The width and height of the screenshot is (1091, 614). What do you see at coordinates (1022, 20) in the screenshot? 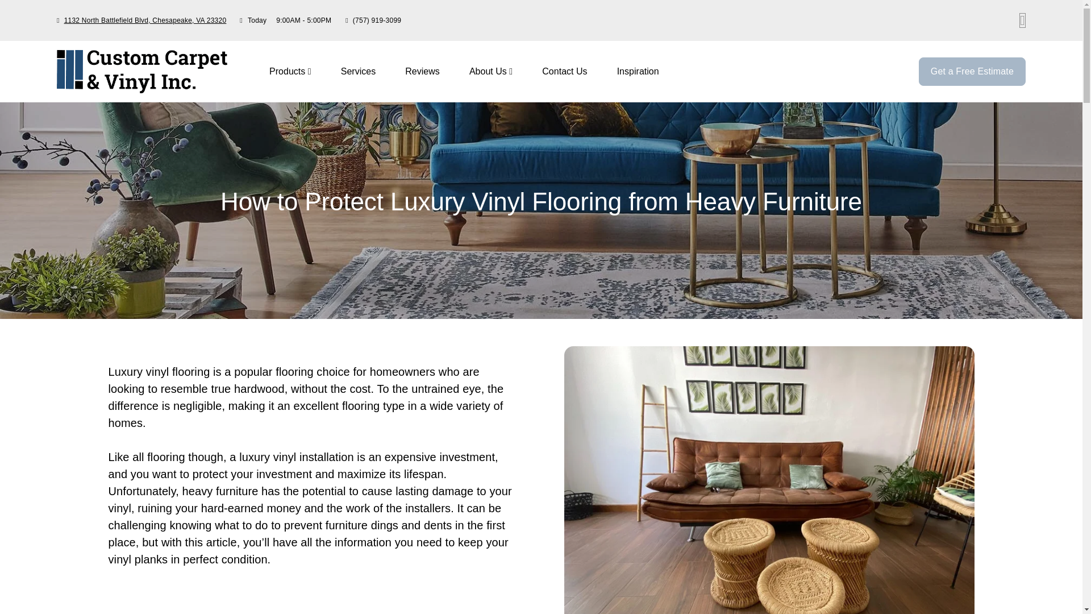
I see `Search` at bounding box center [1022, 20].